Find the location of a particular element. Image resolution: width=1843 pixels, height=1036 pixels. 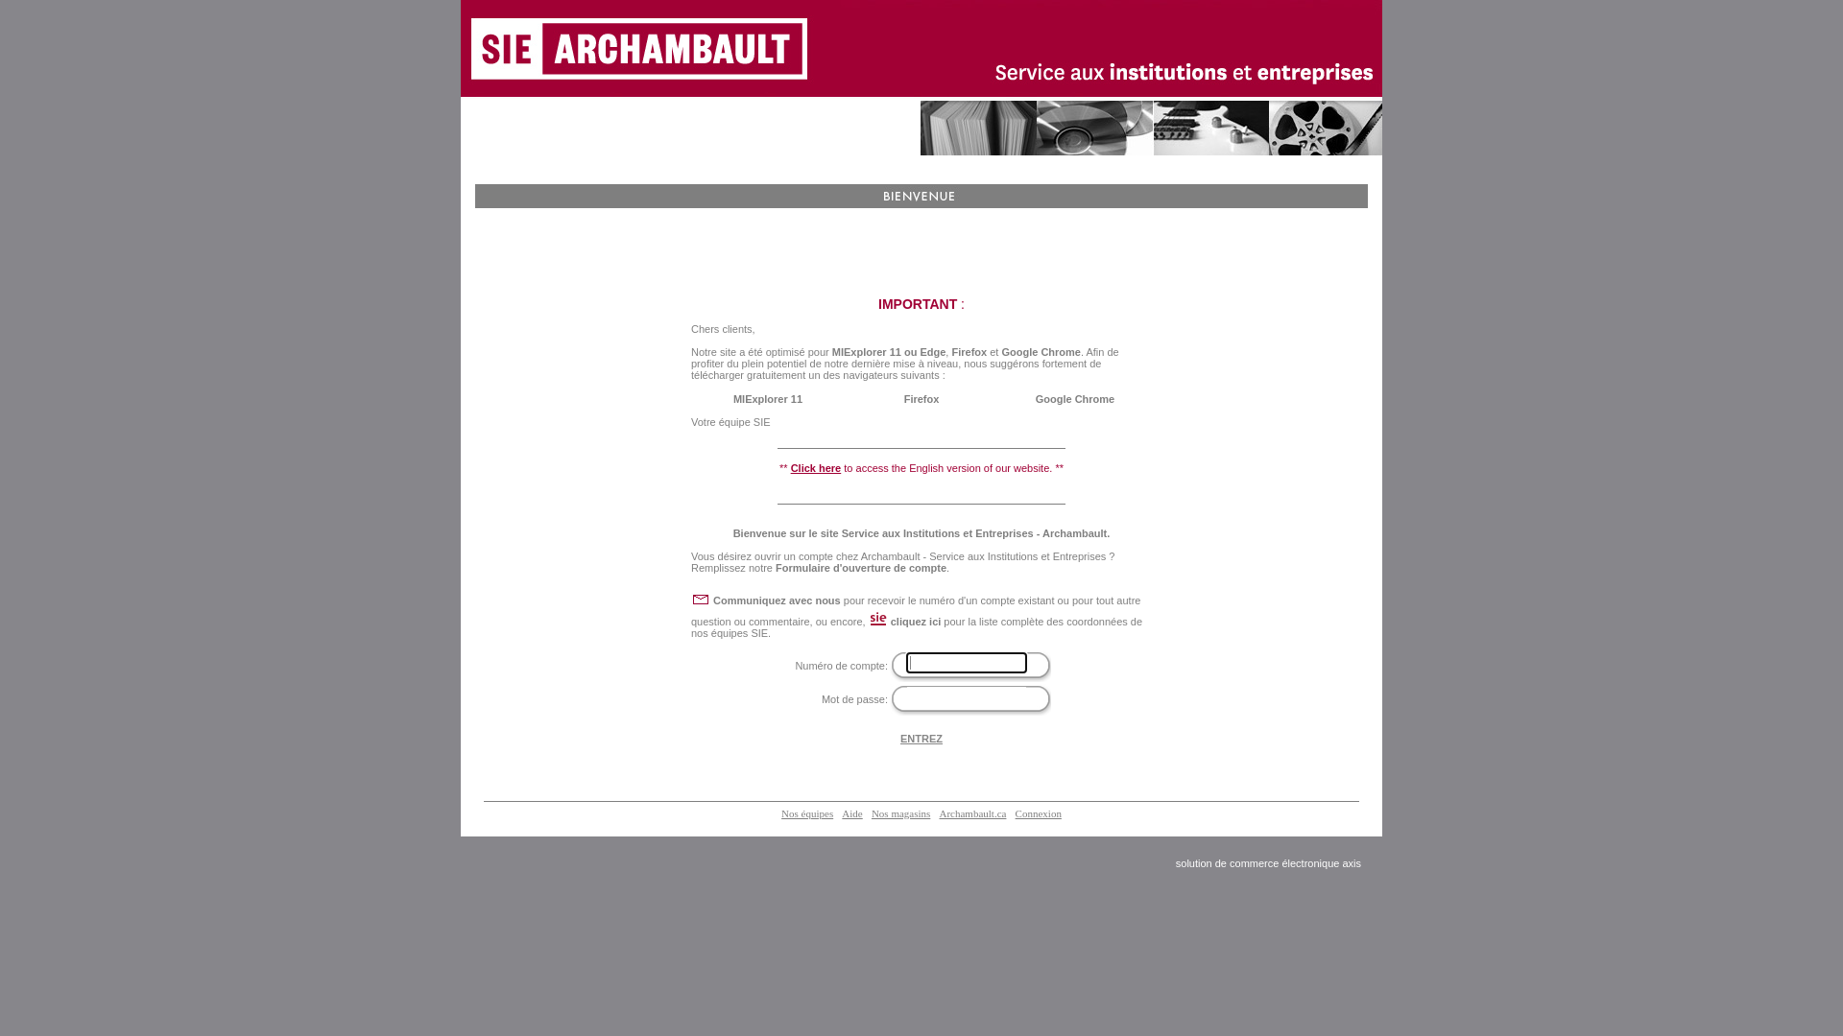

Nos magasins is located at coordinates (900, 813).